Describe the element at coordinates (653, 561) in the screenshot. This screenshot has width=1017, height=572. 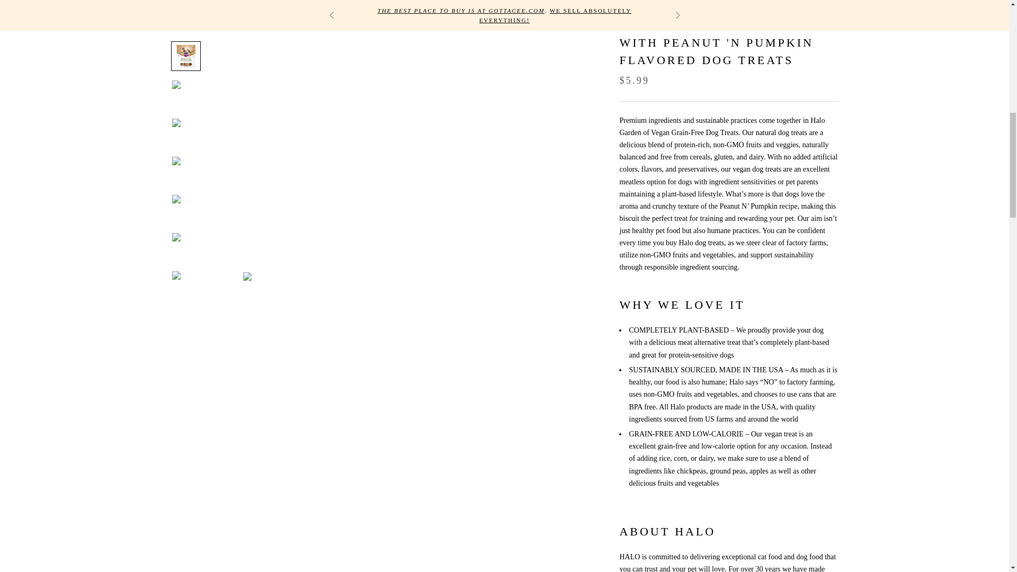
I see `1` at that location.